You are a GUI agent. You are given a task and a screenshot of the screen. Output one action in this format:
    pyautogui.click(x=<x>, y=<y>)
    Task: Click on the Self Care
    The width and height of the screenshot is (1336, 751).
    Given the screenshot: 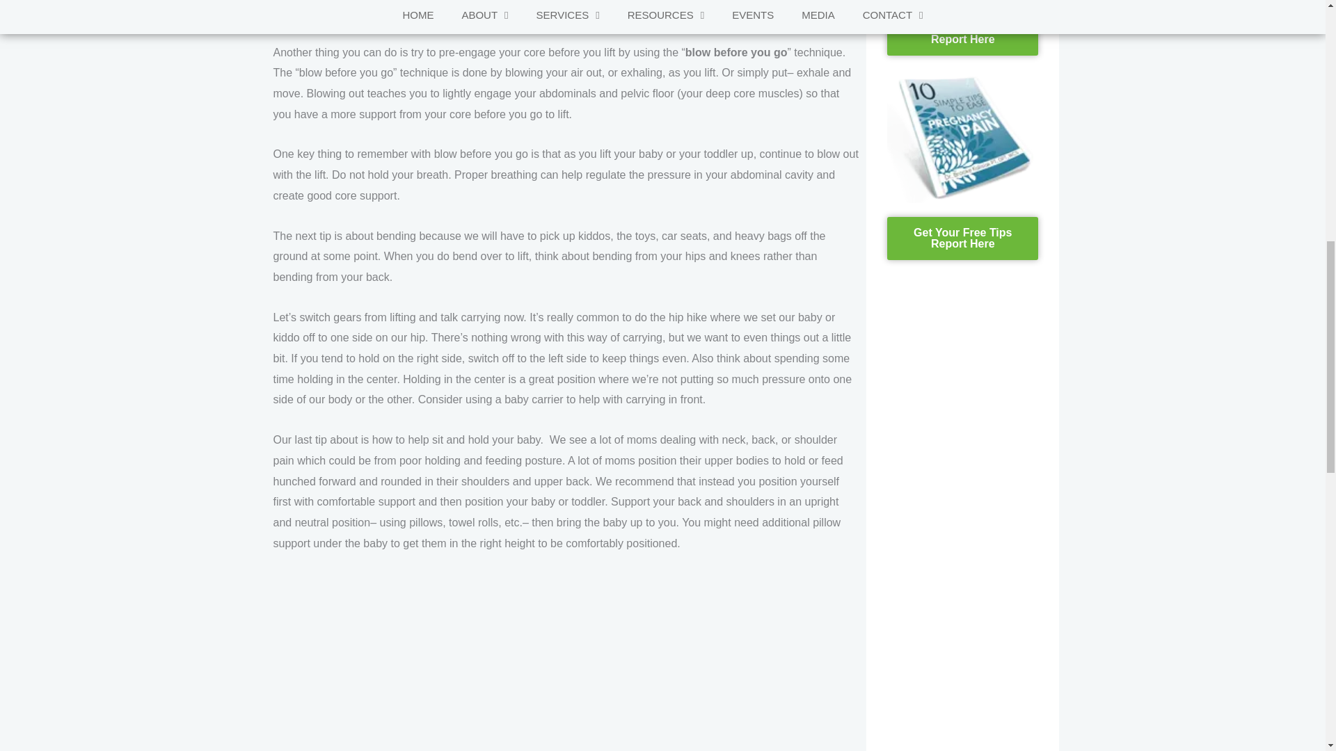 What is the action you would take?
    pyautogui.click(x=565, y=662)
    